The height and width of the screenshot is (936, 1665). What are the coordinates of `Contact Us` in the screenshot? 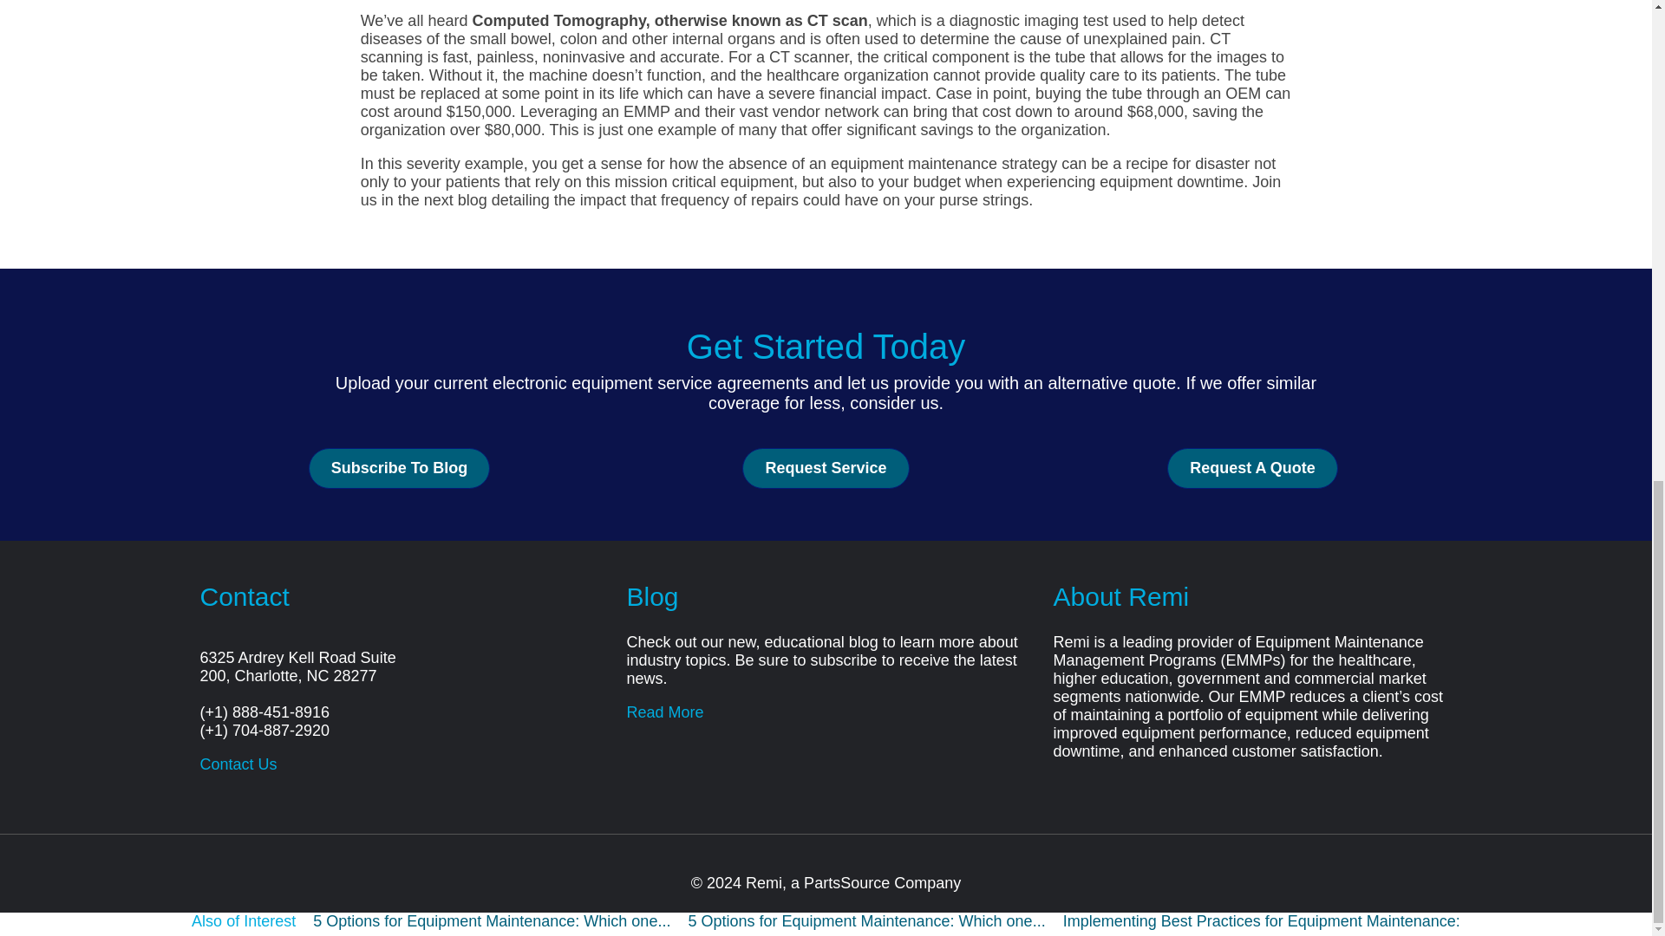 It's located at (238, 763).